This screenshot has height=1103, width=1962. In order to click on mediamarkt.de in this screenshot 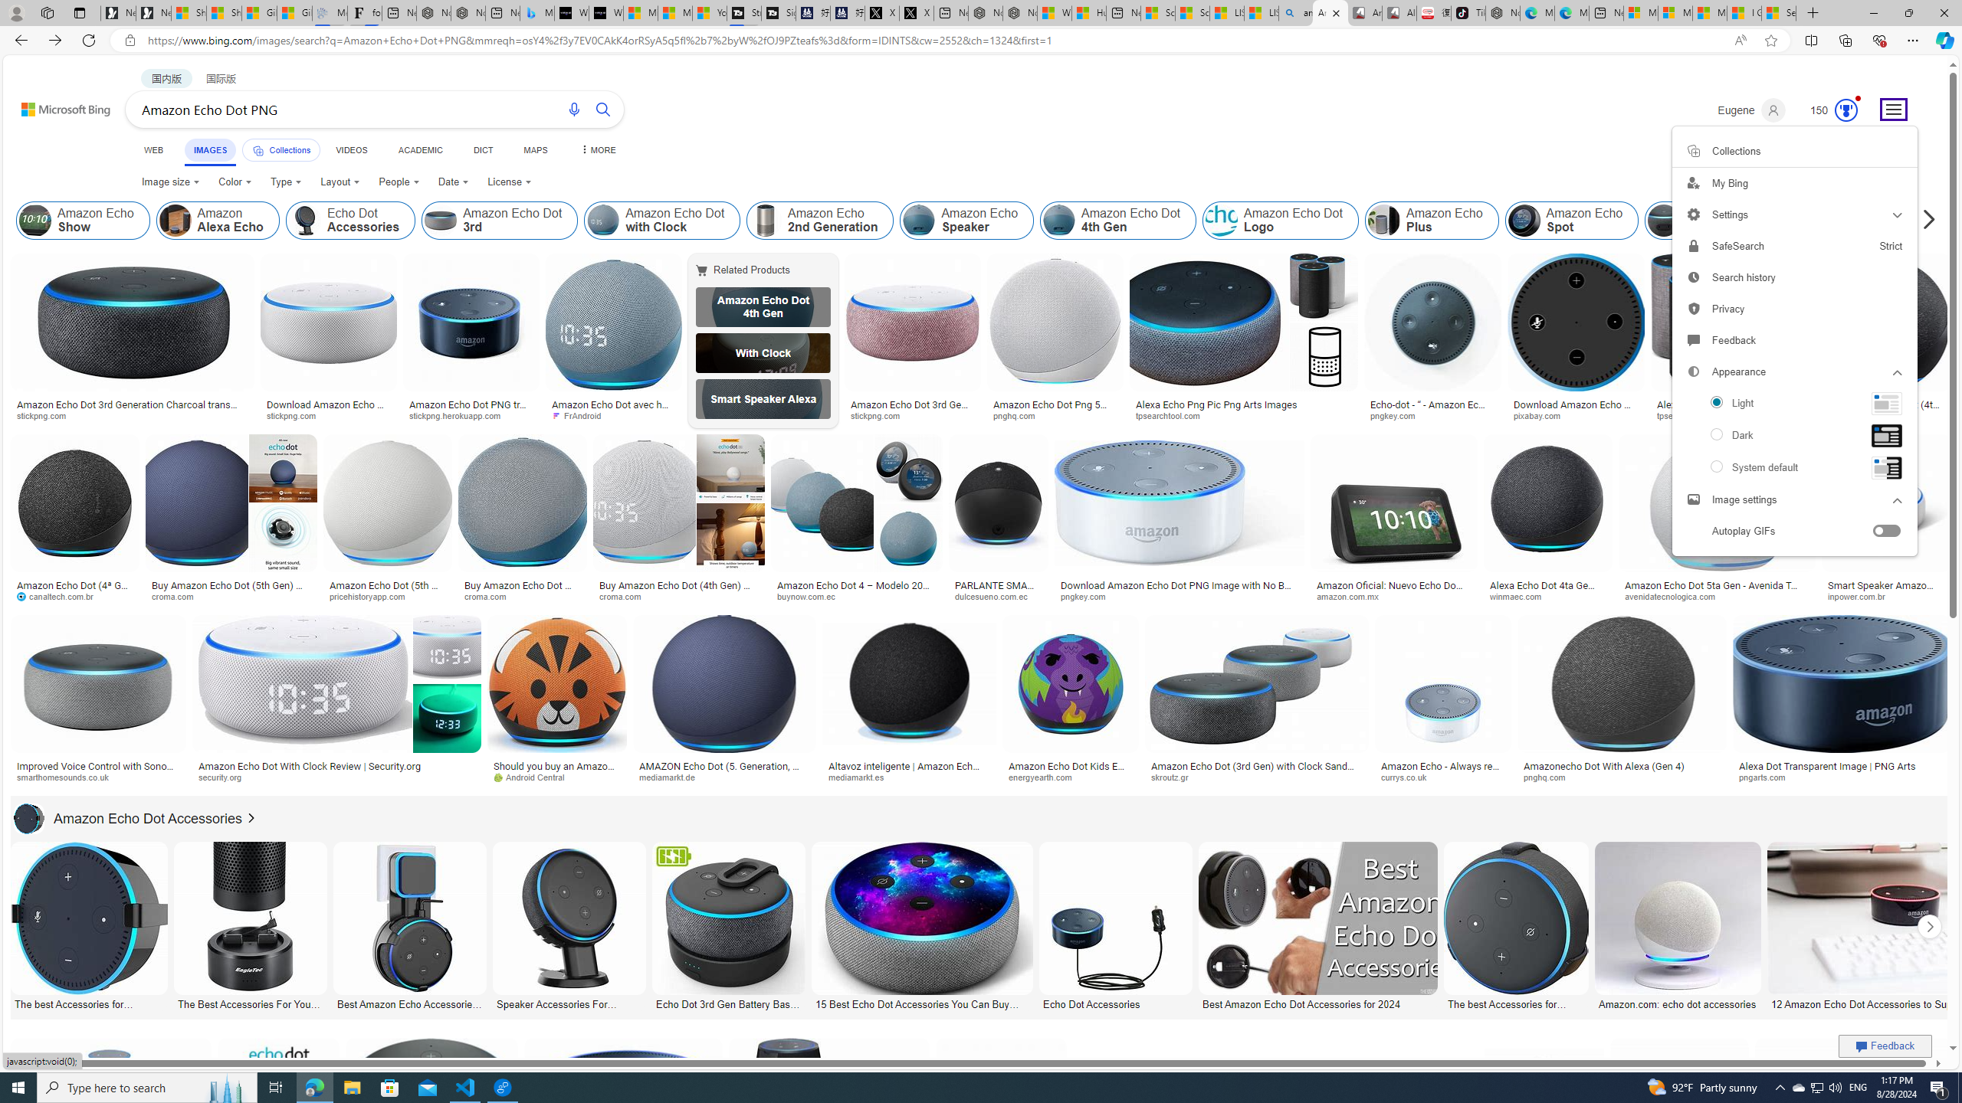, I will do `click(673, 777)`.